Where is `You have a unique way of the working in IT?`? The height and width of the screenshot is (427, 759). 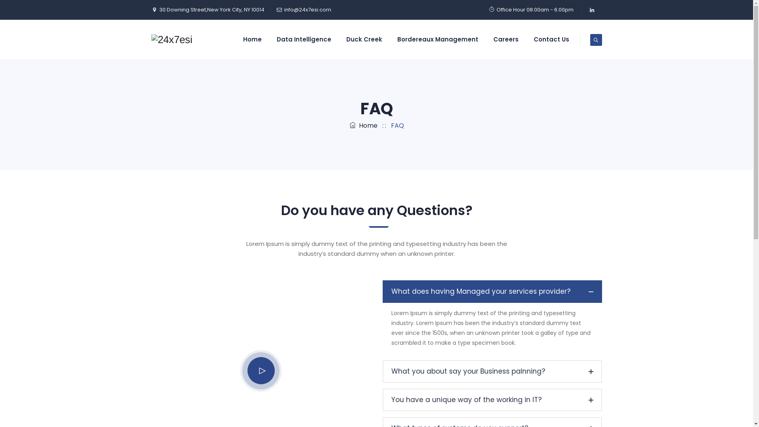 You have a unique way of the working in IT? is located at coordinates (493, 400).